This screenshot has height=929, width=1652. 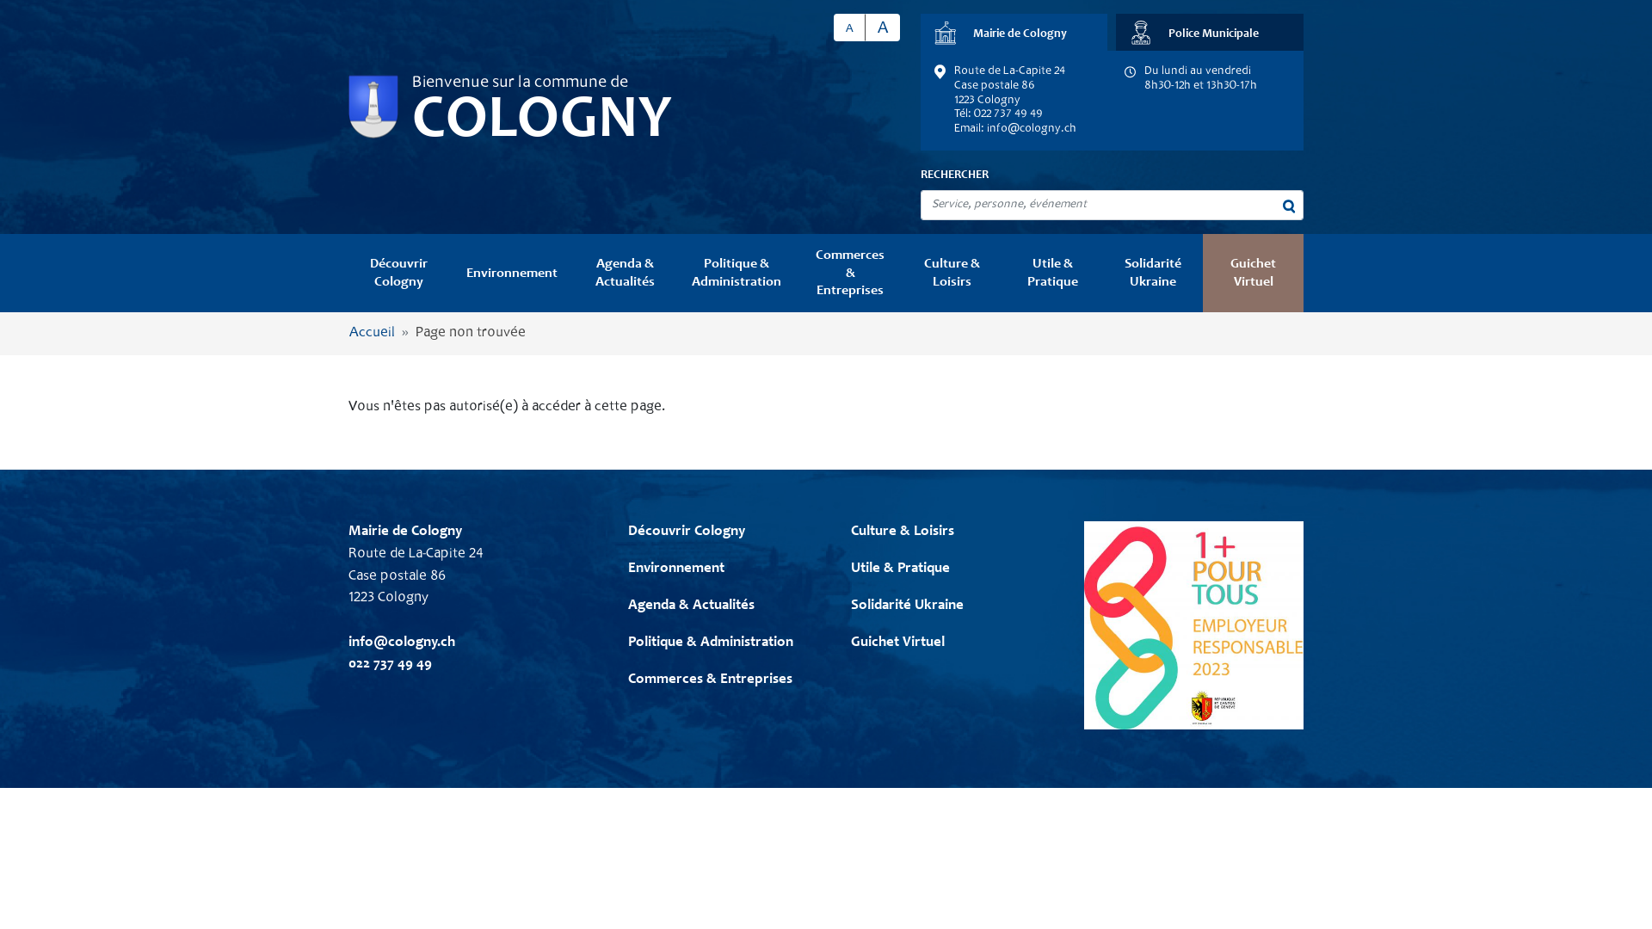 I want to click on A, so click(x=849, y=28).